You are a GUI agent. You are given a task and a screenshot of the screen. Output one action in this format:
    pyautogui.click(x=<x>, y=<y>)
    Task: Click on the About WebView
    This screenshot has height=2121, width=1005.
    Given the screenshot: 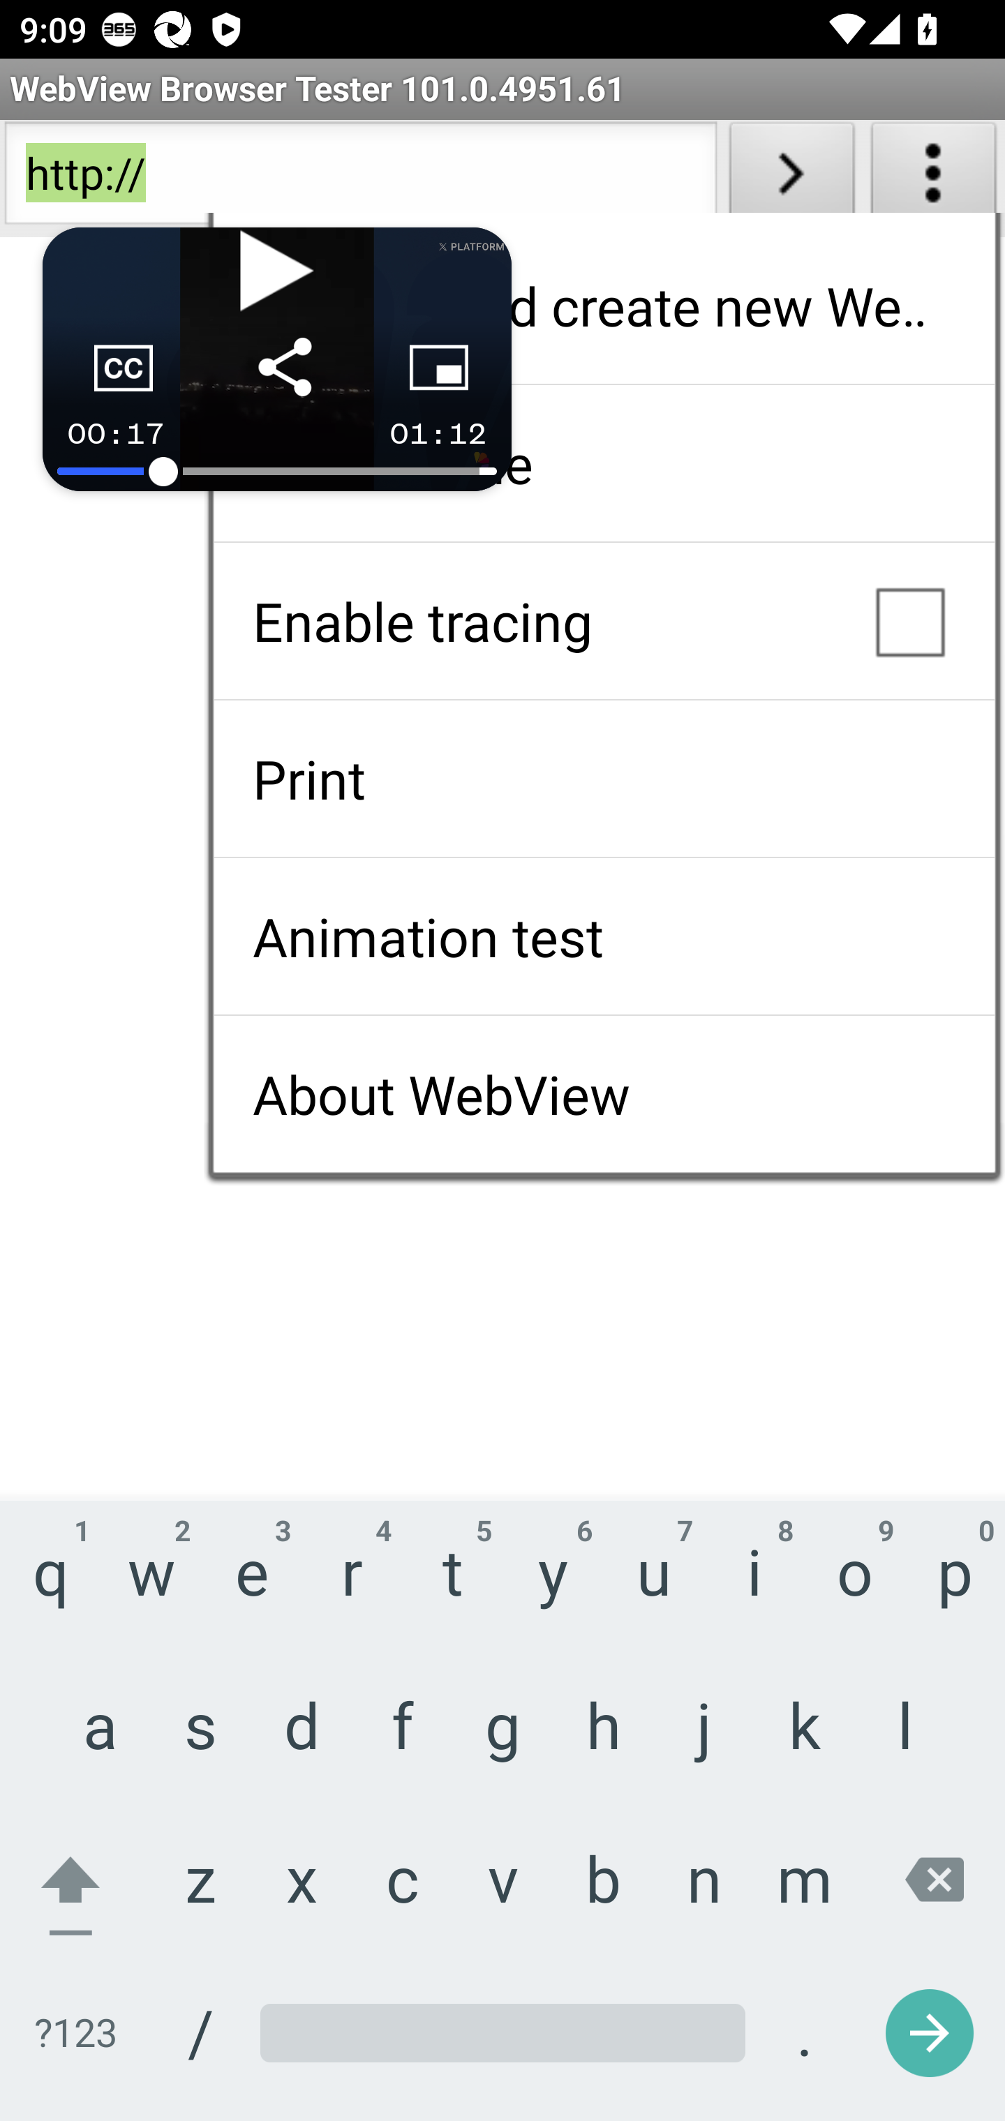 What is the action you would take?
    pyautogui.click(x=604, y=1094)
    